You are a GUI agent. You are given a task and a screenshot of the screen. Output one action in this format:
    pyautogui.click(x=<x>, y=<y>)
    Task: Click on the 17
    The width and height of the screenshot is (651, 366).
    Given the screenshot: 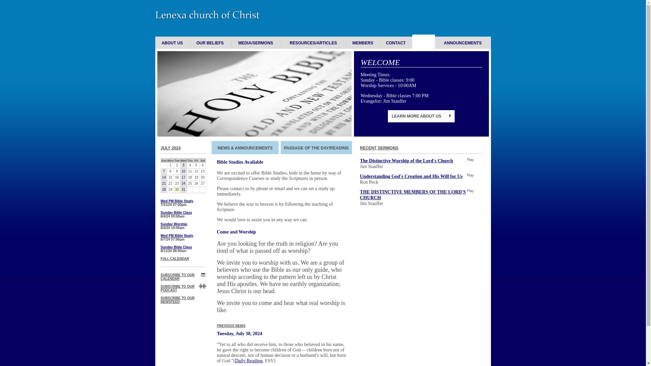 What is the action you would take?
    pyautogui.click(x=183, y=178)
    